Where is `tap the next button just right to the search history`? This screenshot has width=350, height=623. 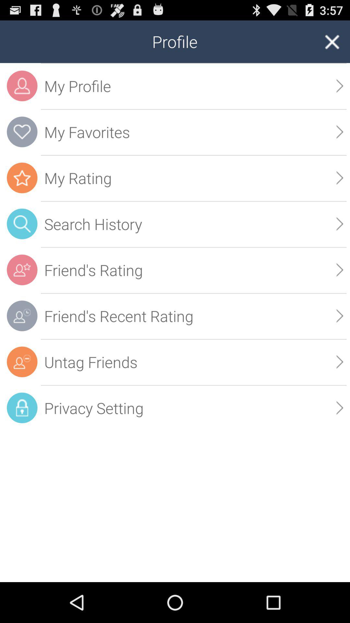 tap the next button just right to the search history is located at coordinates (340, 224).